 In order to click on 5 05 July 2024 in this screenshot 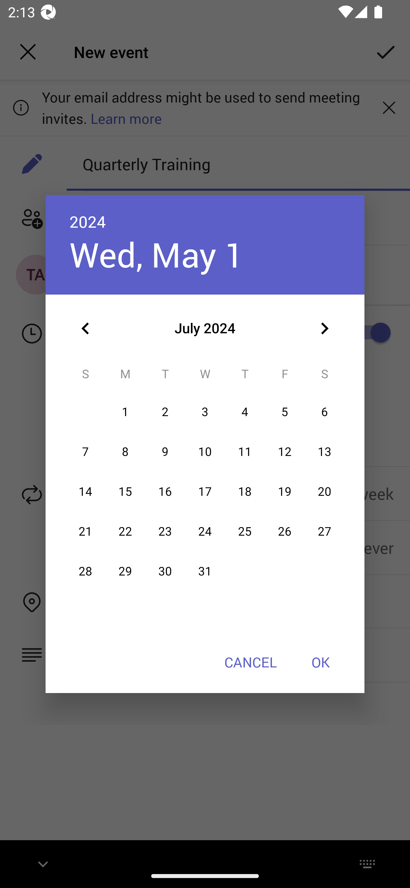, I will do `click(285, 412)`.